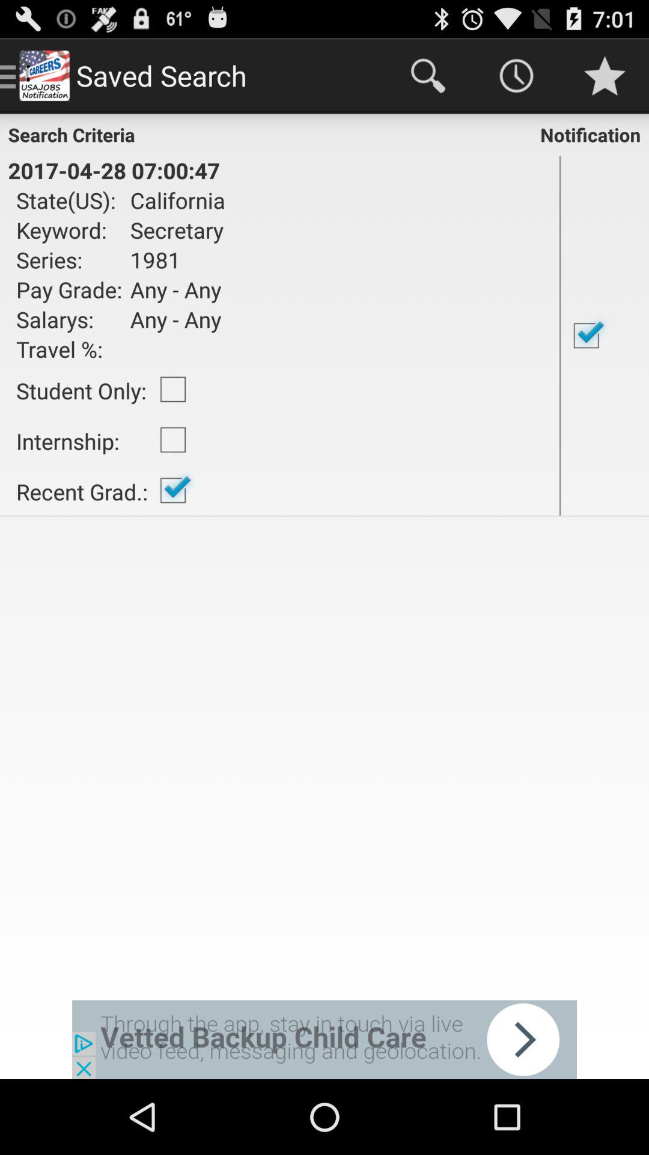  Describe the element at coordinates (69, 260) in the screenshot. I see `turn on item next to the secretary app` at that location.